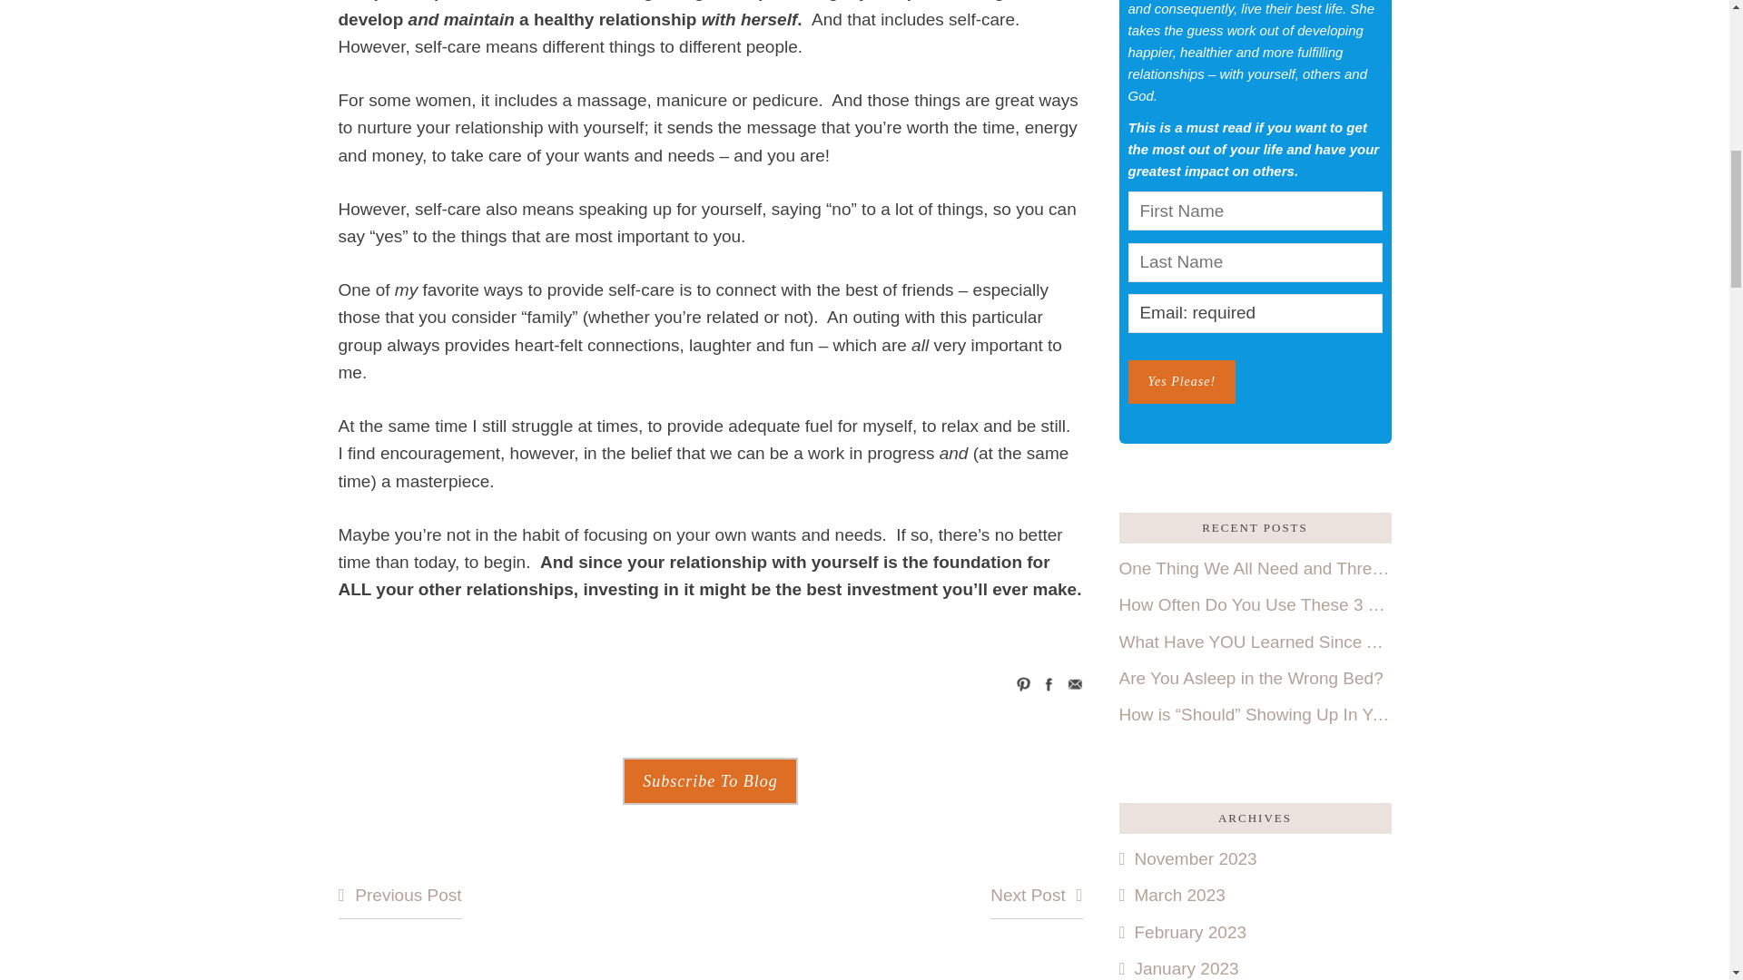  What do you see at coordinates (1187, 858) in the screenshot?
I see `November 2023` at bounding box center [1187, 858].